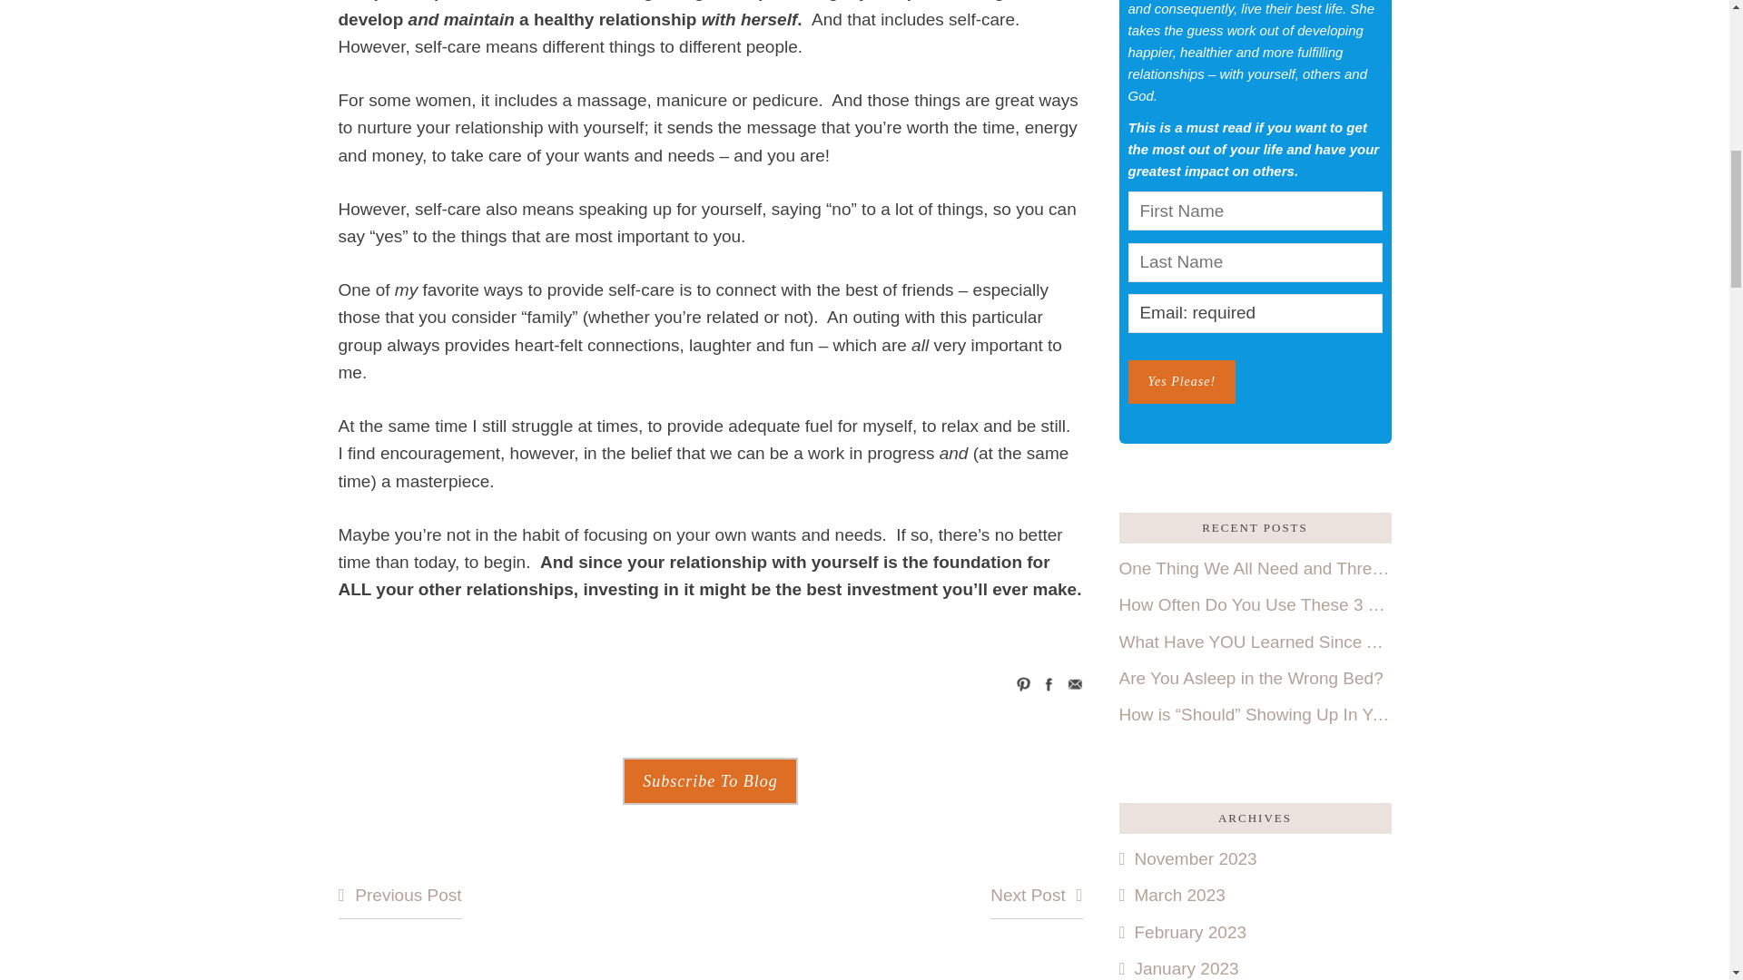  What do you see at coordinates (1187, 858) in the screenshot?
I see `November 2023` at bounding box center [1187, 858].